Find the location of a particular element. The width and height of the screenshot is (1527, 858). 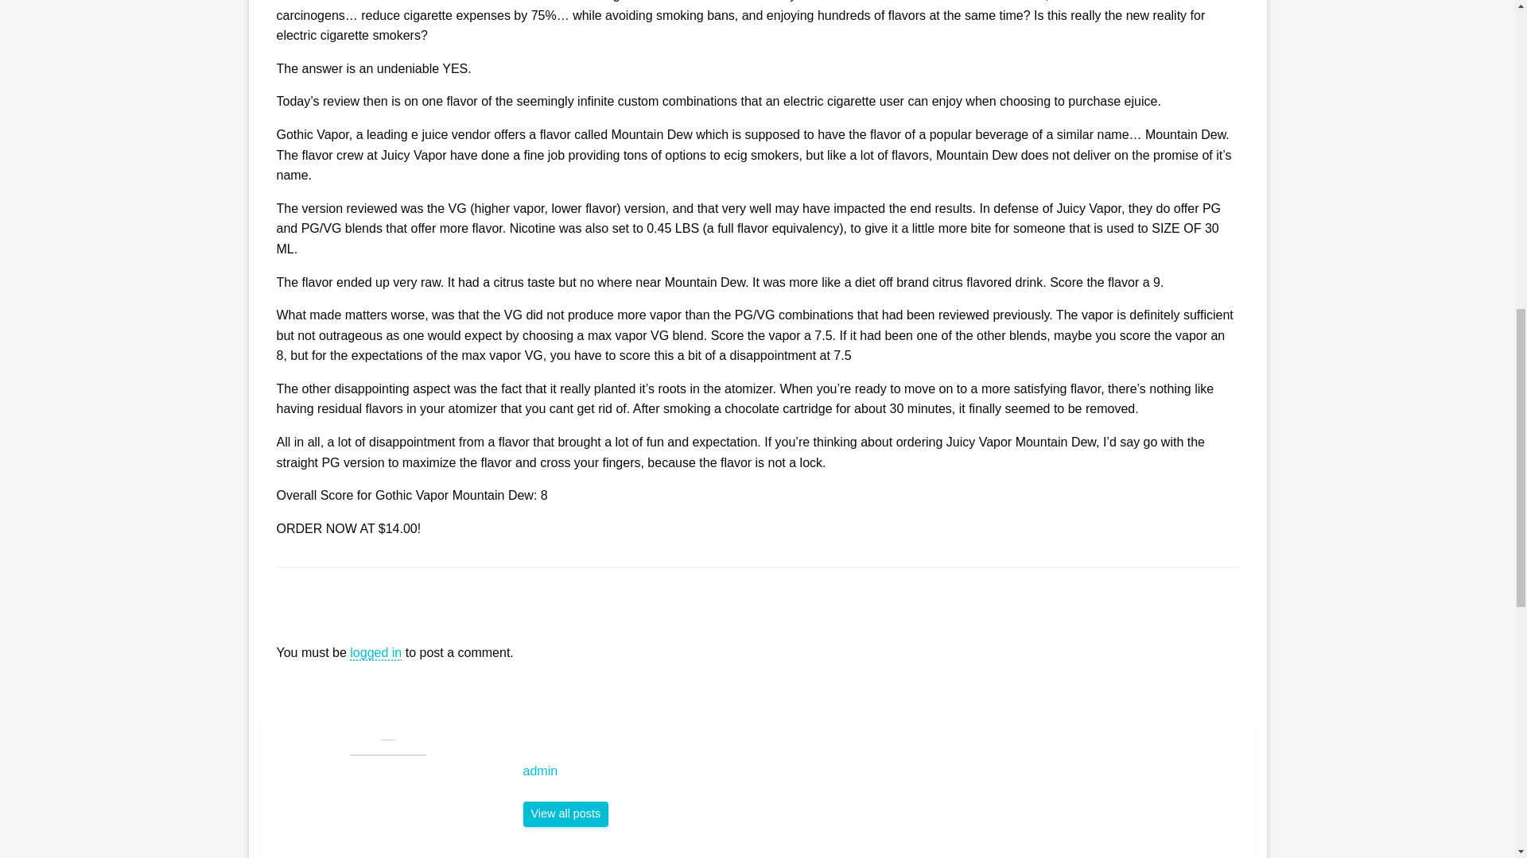

admin is located at coordinates (881, 771).